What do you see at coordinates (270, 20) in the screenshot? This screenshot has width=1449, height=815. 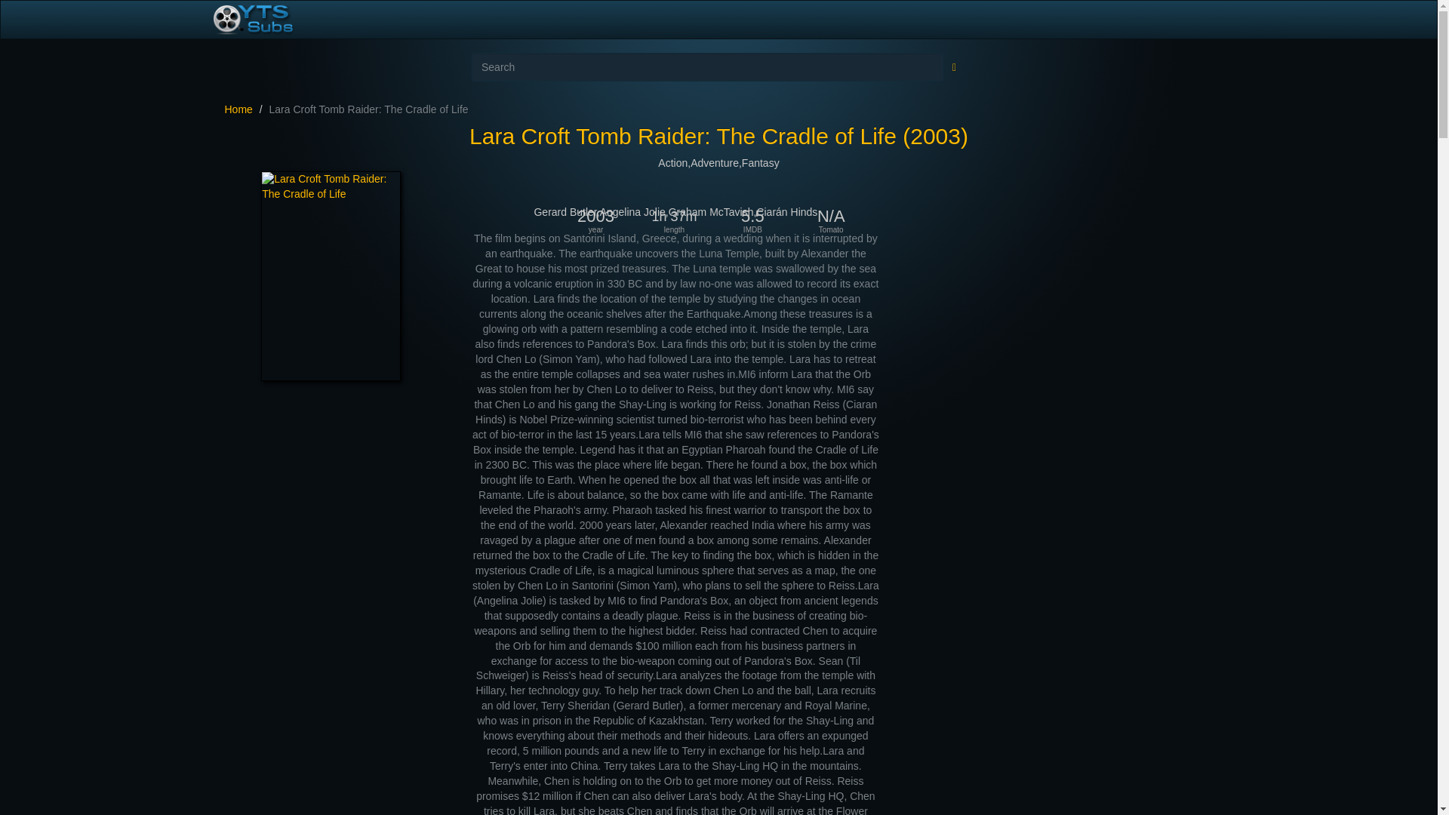 I see `Subtitles for YIFY movie` at bounding box center [270, 20].